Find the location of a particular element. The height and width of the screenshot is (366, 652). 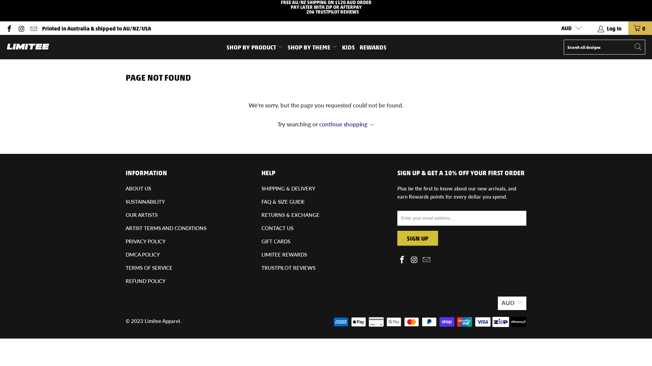

Limitee Apparel on Facebook is located at coordinates (402, 260).